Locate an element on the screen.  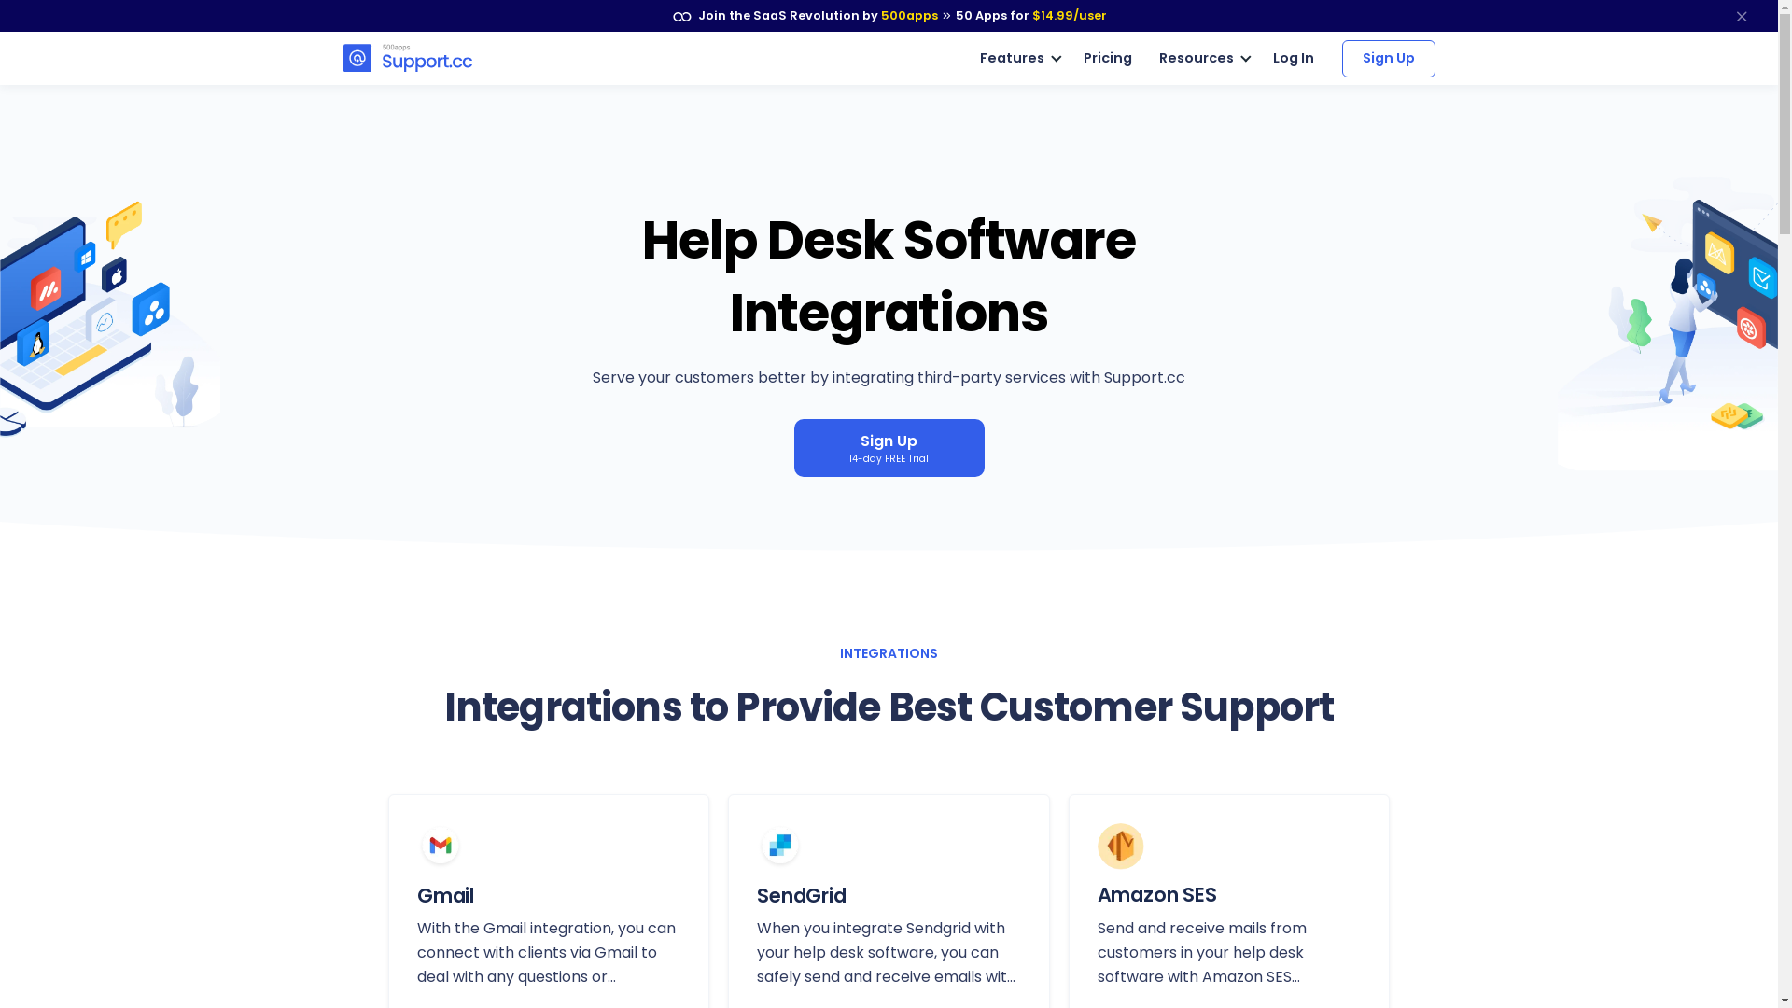
Resources is located at coordinates (1202, 59).